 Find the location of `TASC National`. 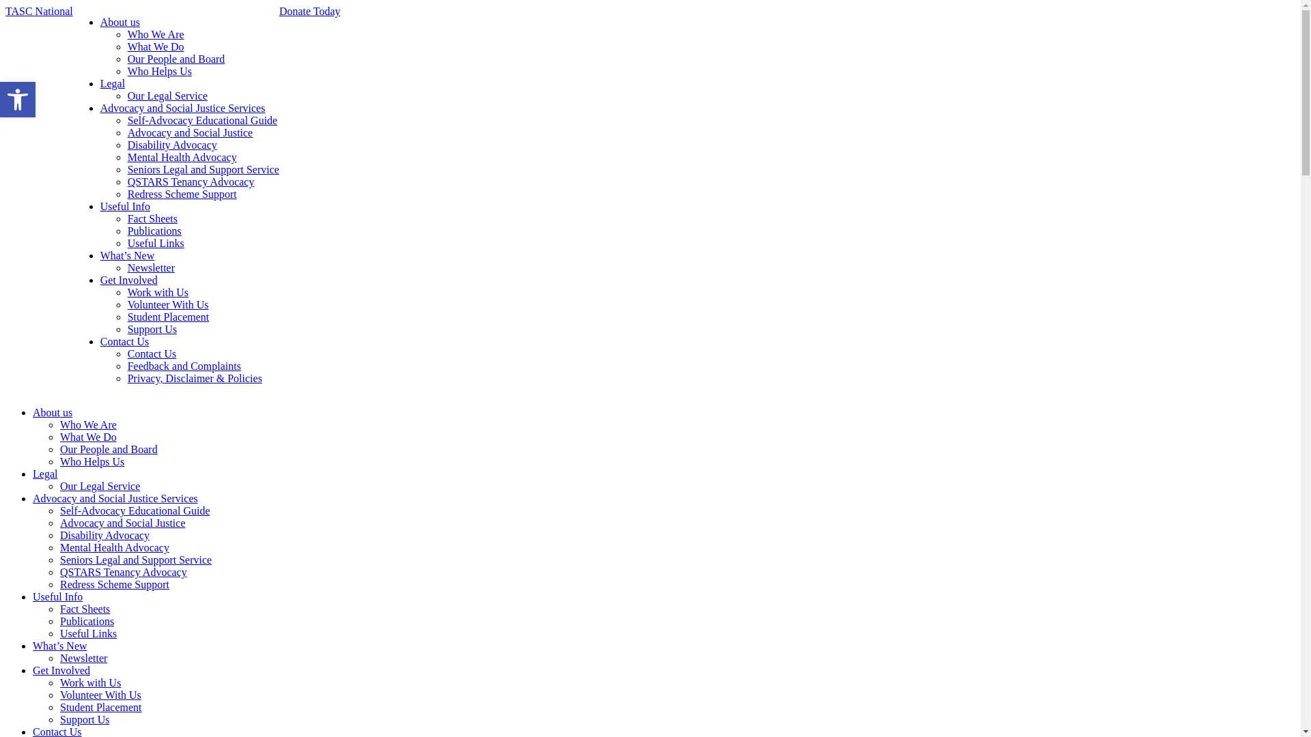

TASC National is located at coordinates (40, 11).